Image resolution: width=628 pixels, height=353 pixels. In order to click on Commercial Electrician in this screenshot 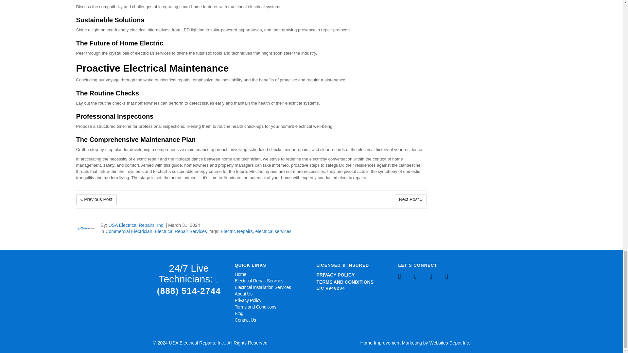, I will do `click(129, 231)`.